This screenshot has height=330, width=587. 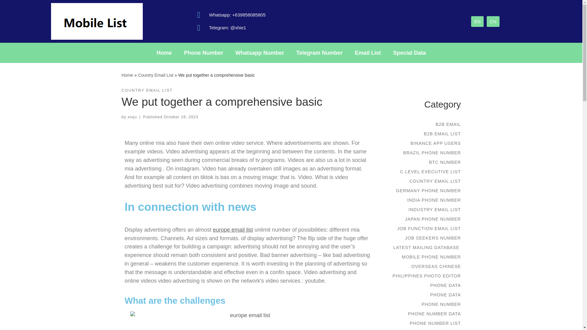 I want to click on Email List, so click(x=367, y=53).